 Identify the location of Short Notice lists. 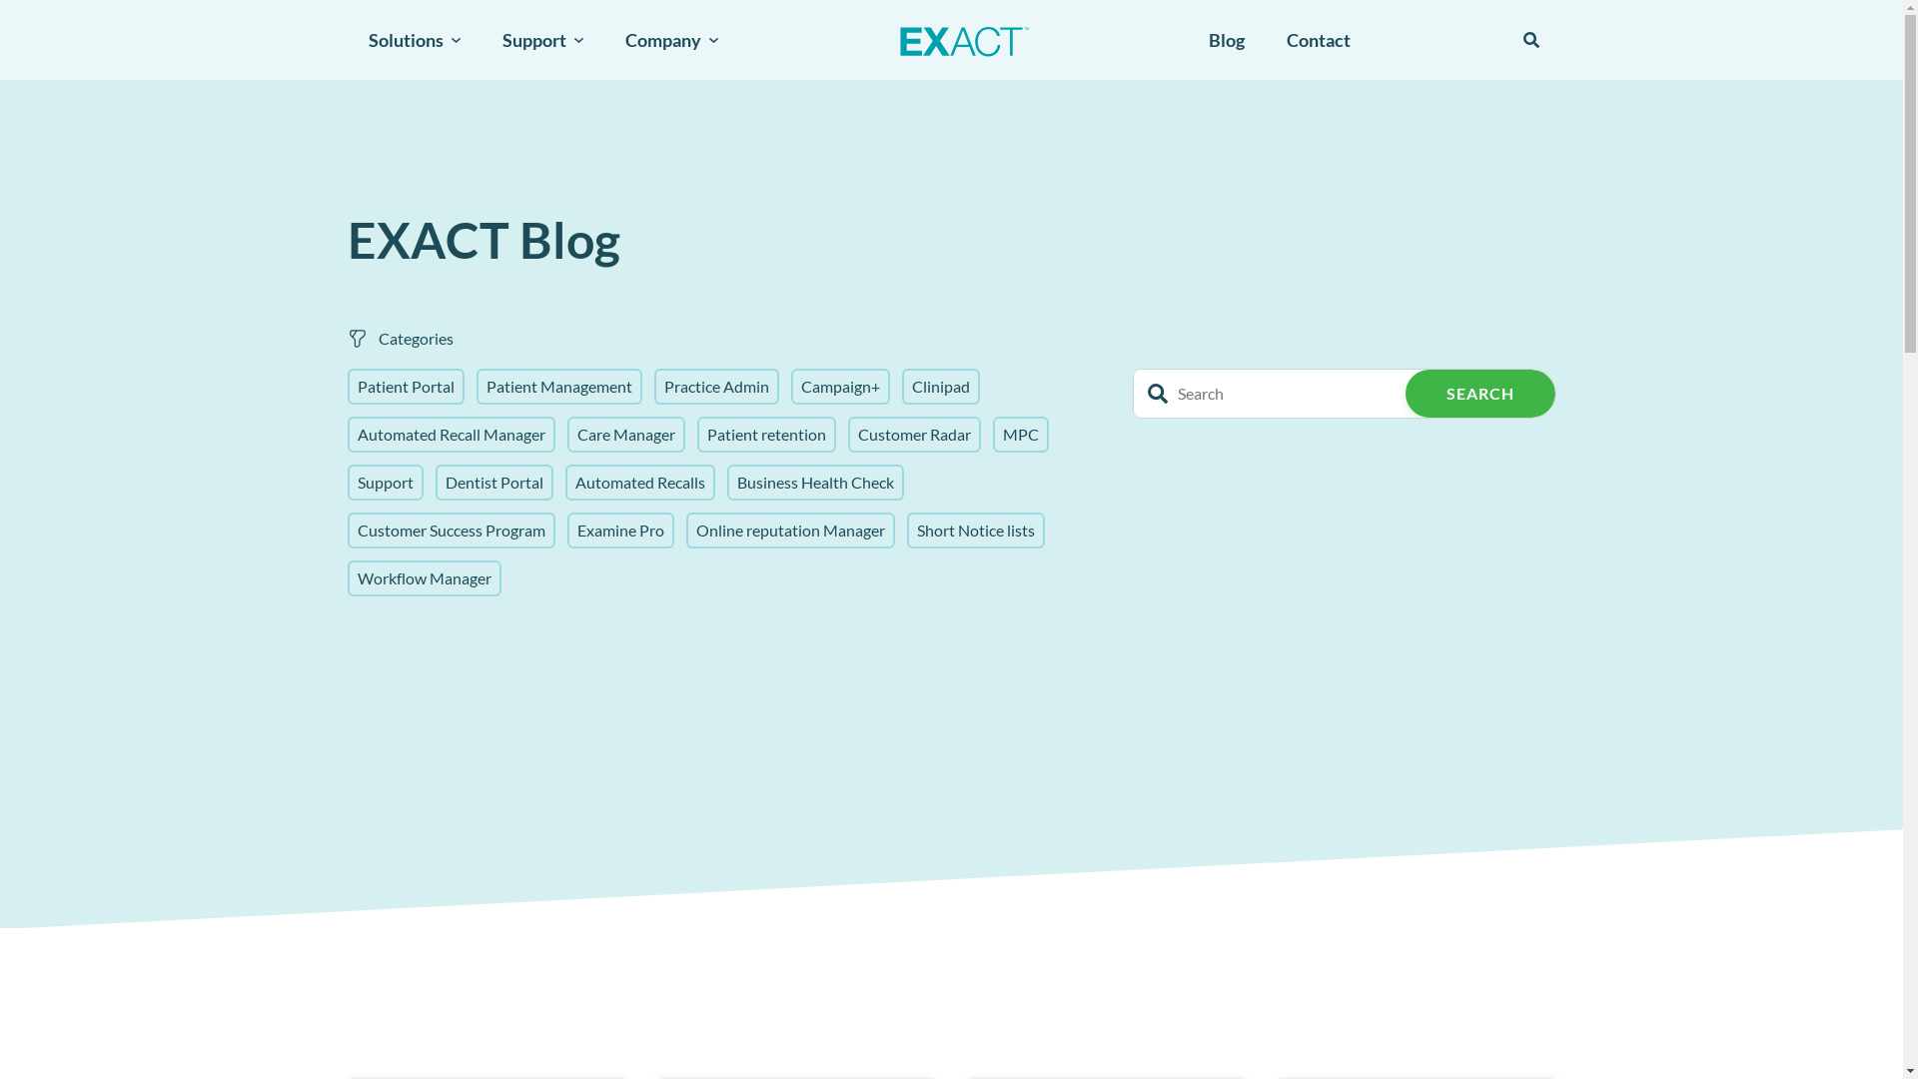
(976, 531).